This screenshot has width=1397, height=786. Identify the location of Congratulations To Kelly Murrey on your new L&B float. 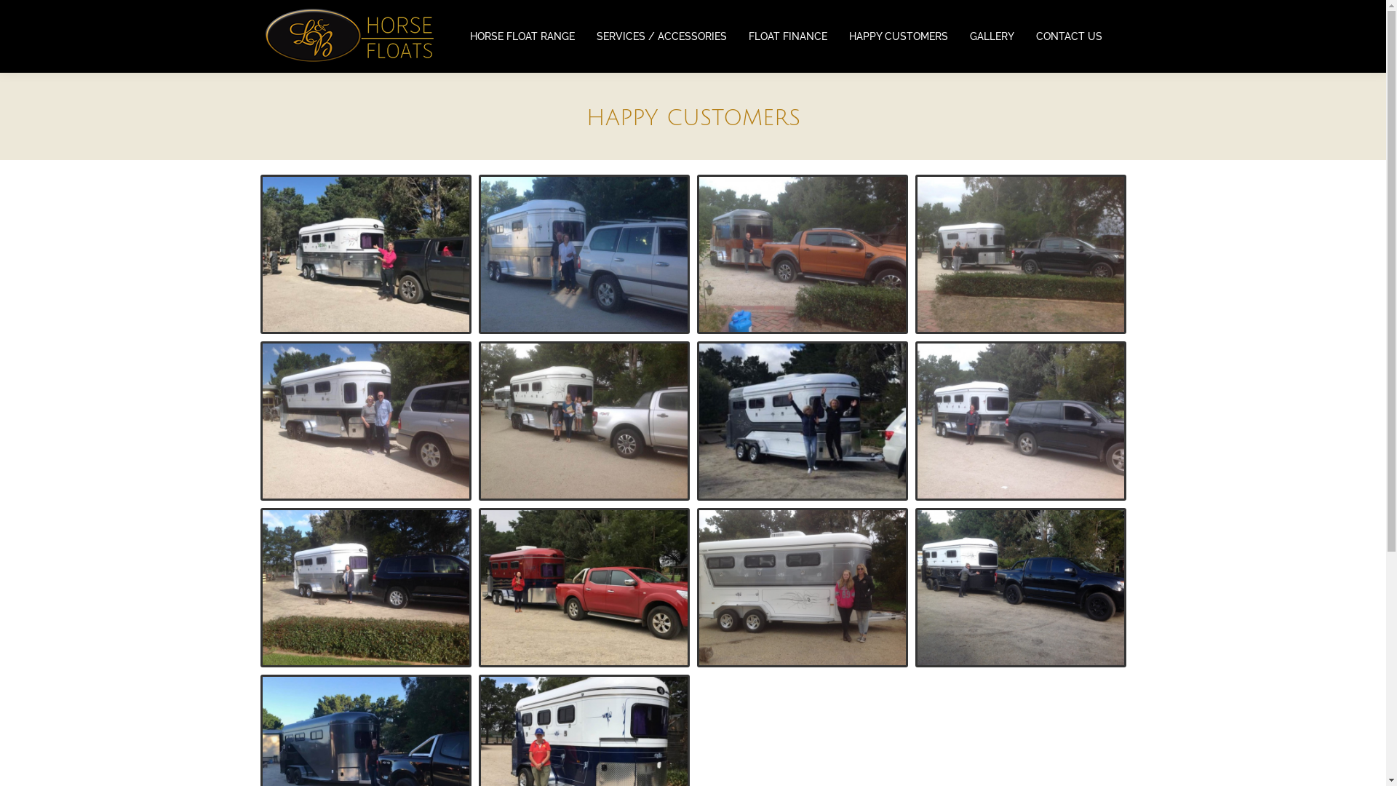
(803, 588).